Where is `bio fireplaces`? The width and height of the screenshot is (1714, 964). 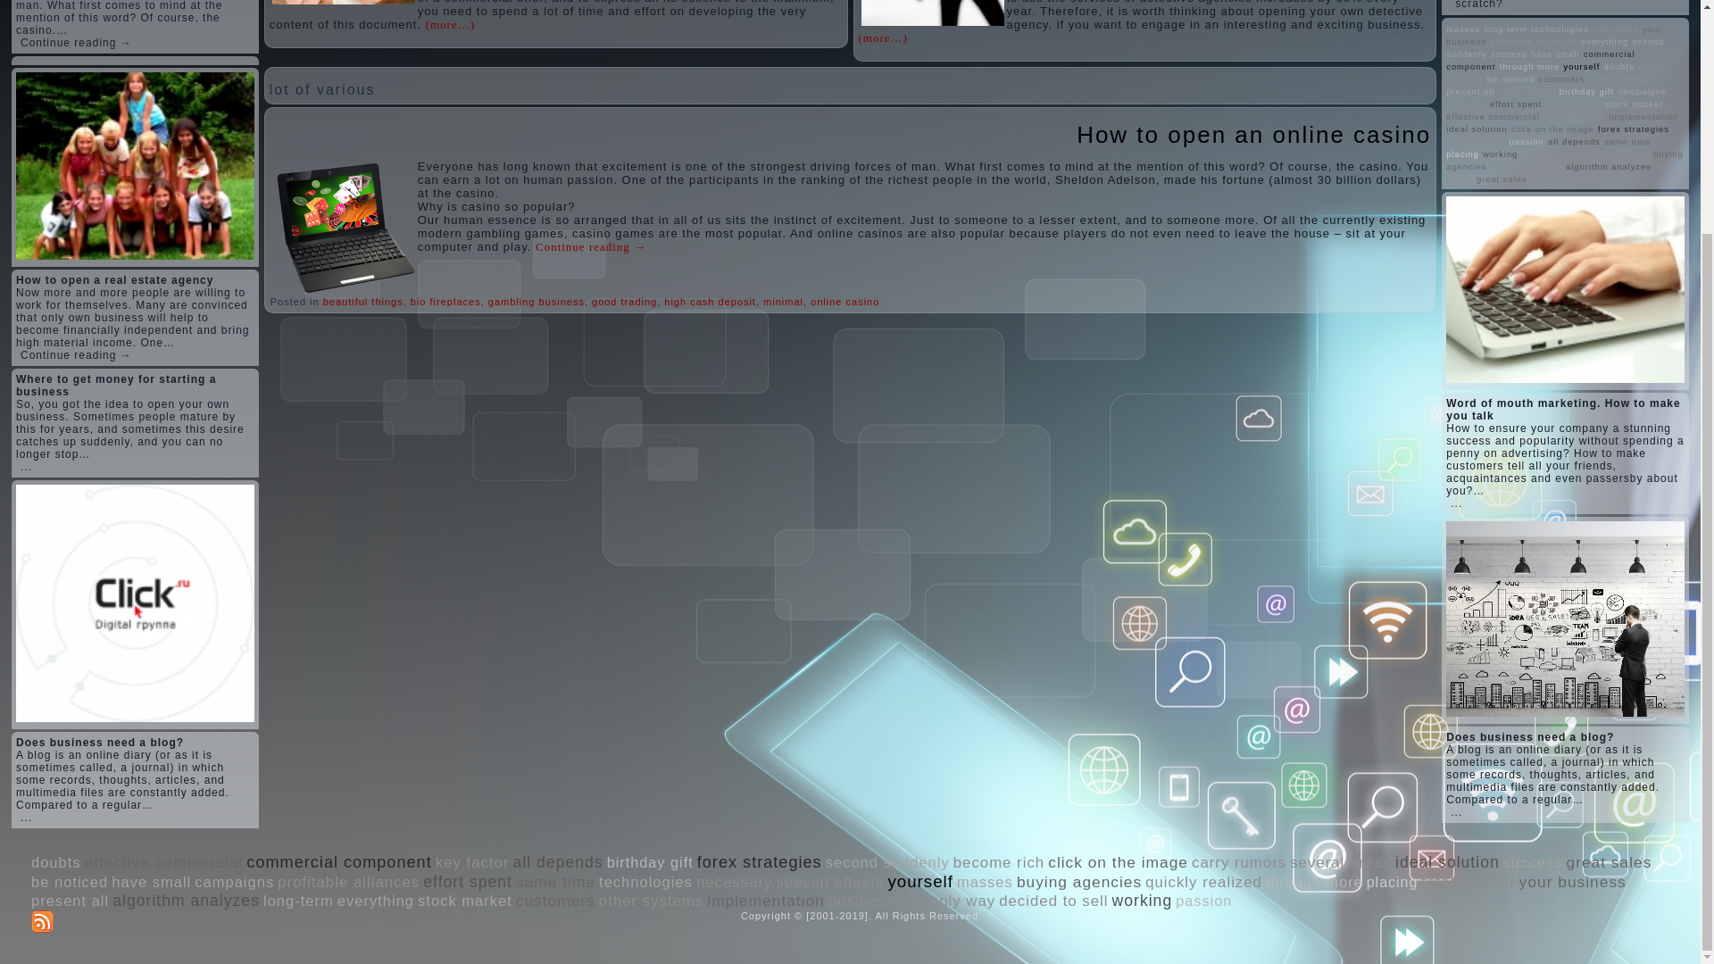 bio fireplaces is located at coordinates (446, 302).